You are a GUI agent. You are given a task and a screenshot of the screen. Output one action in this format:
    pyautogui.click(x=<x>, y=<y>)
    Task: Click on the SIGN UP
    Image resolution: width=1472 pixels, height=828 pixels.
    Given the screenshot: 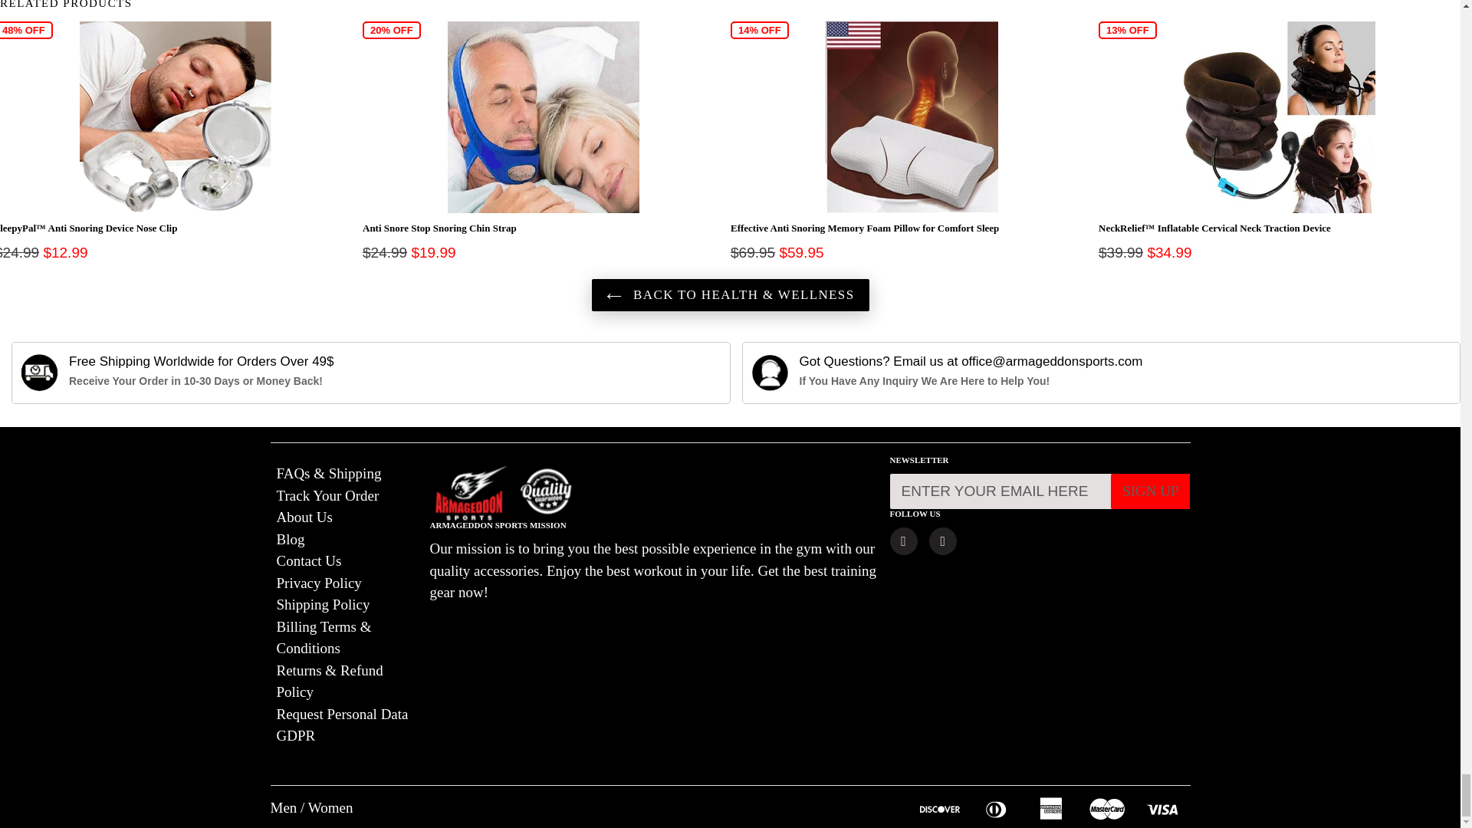 What is the action you would take?
    pyautogui.click(x=1150, y=491)
    